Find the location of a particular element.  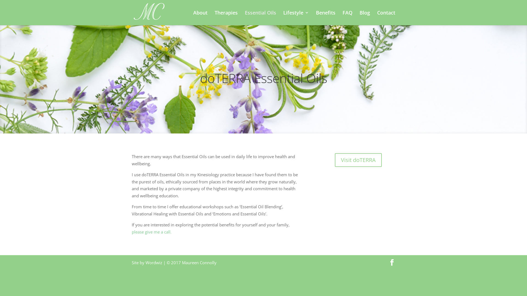

Visit doTERRA is located at coordinates (358, 160).